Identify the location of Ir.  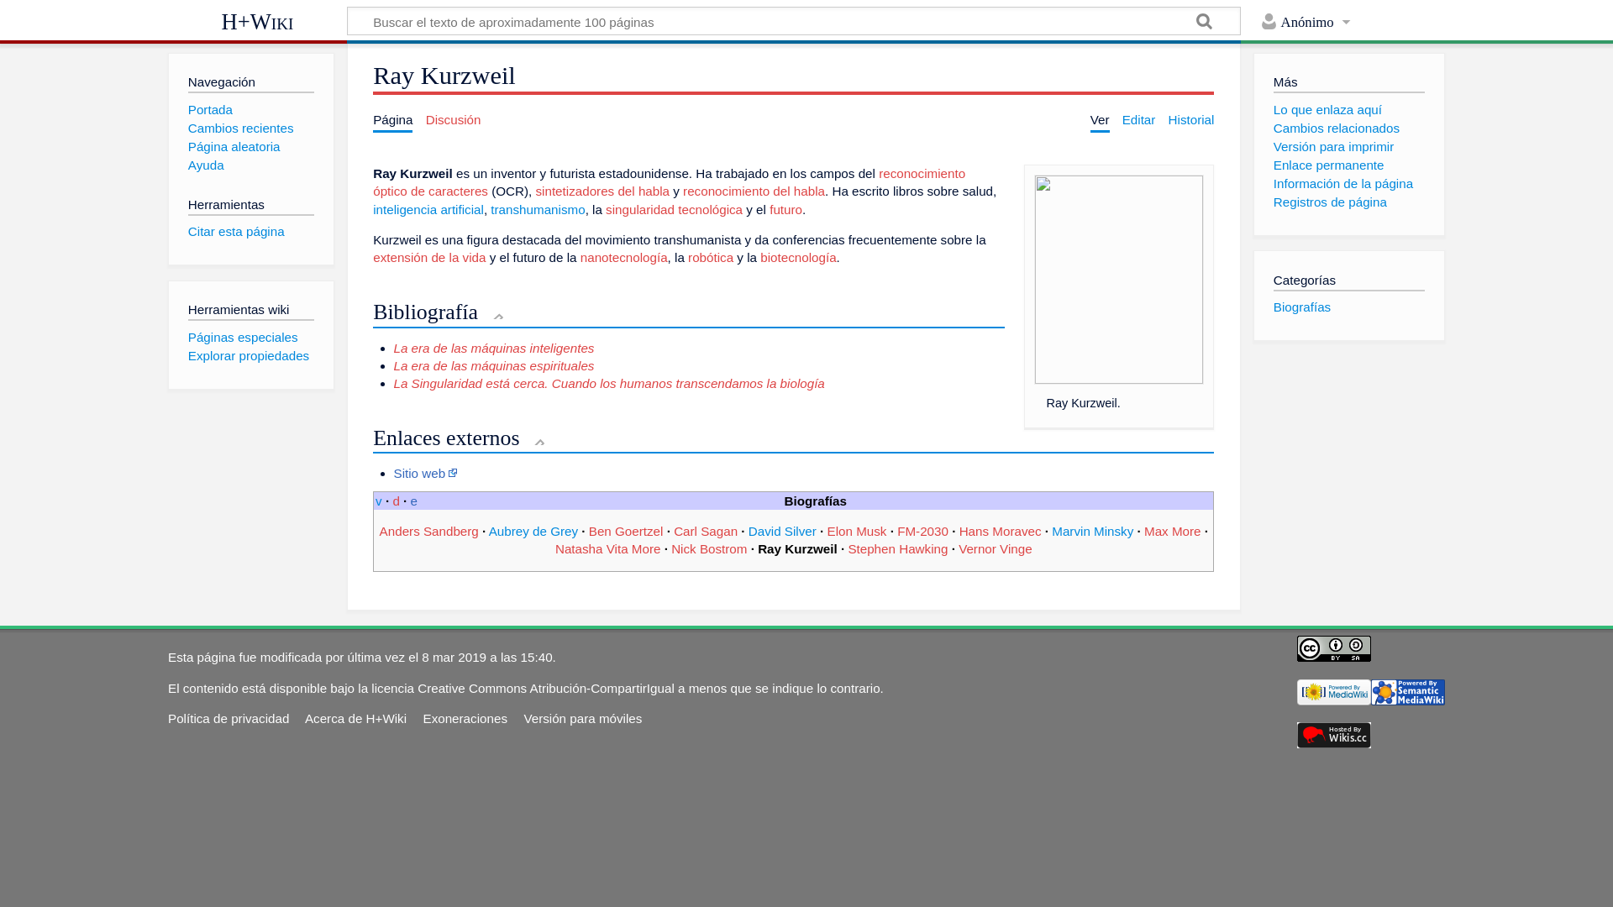
(1205, 24).